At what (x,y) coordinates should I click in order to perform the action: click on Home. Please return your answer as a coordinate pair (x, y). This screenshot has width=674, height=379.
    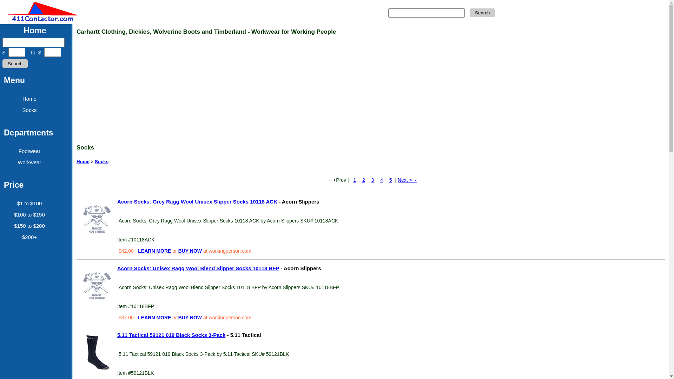
    Looking at the image, I should click on (35, 31).